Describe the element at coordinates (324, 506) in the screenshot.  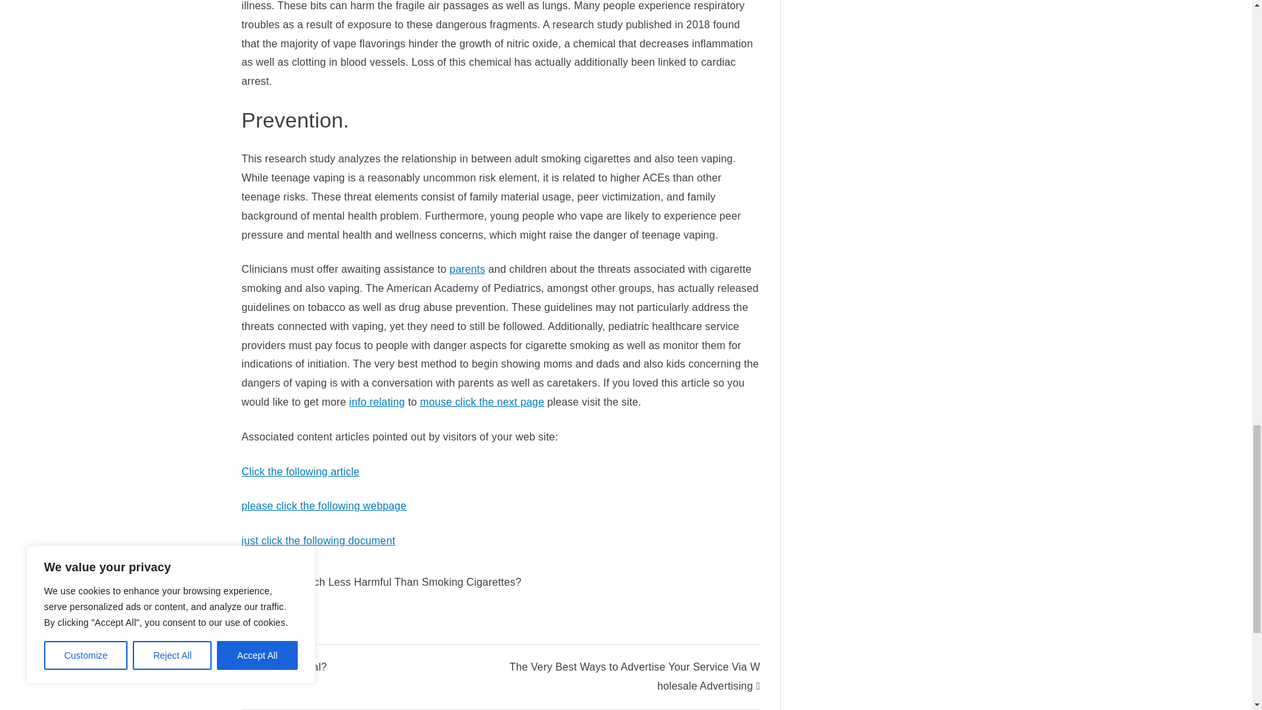
I see `please click the following webpage` at that location.